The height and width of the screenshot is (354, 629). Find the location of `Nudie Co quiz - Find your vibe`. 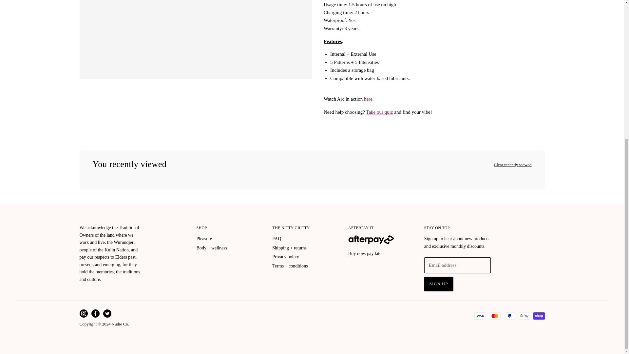

Nudie Co quiz - Find your vibe is located at coordinates (379, 112).